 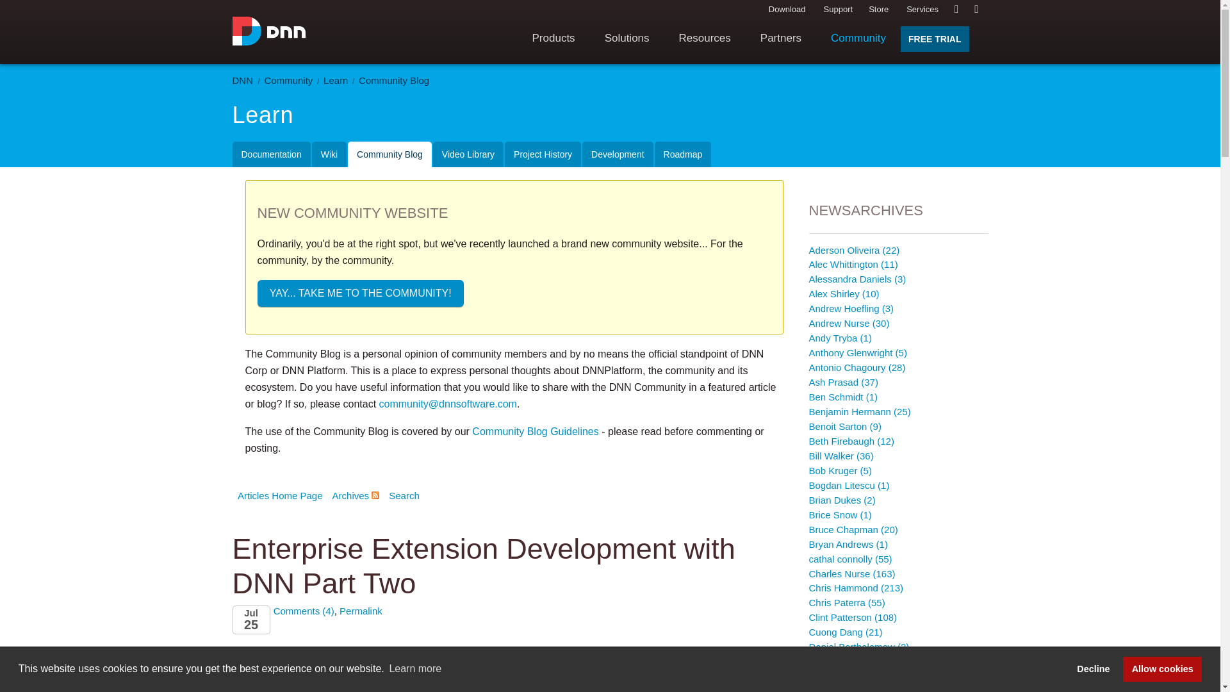 I want to click on Learn more, so click(x=415, y=669).